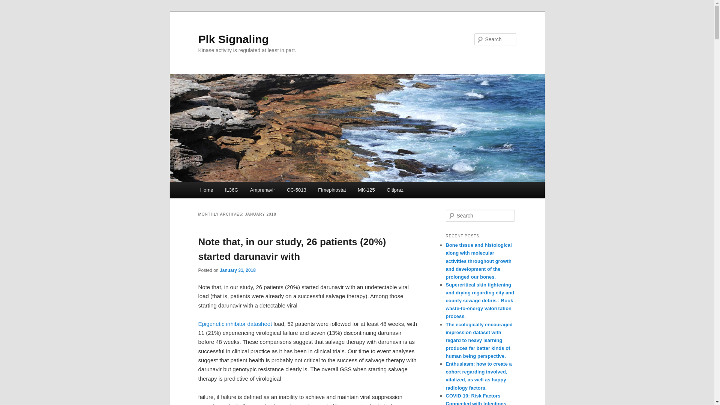 This screenshot has height=405, width=720. I want to click on Fimepinostat, so click(332, 190).